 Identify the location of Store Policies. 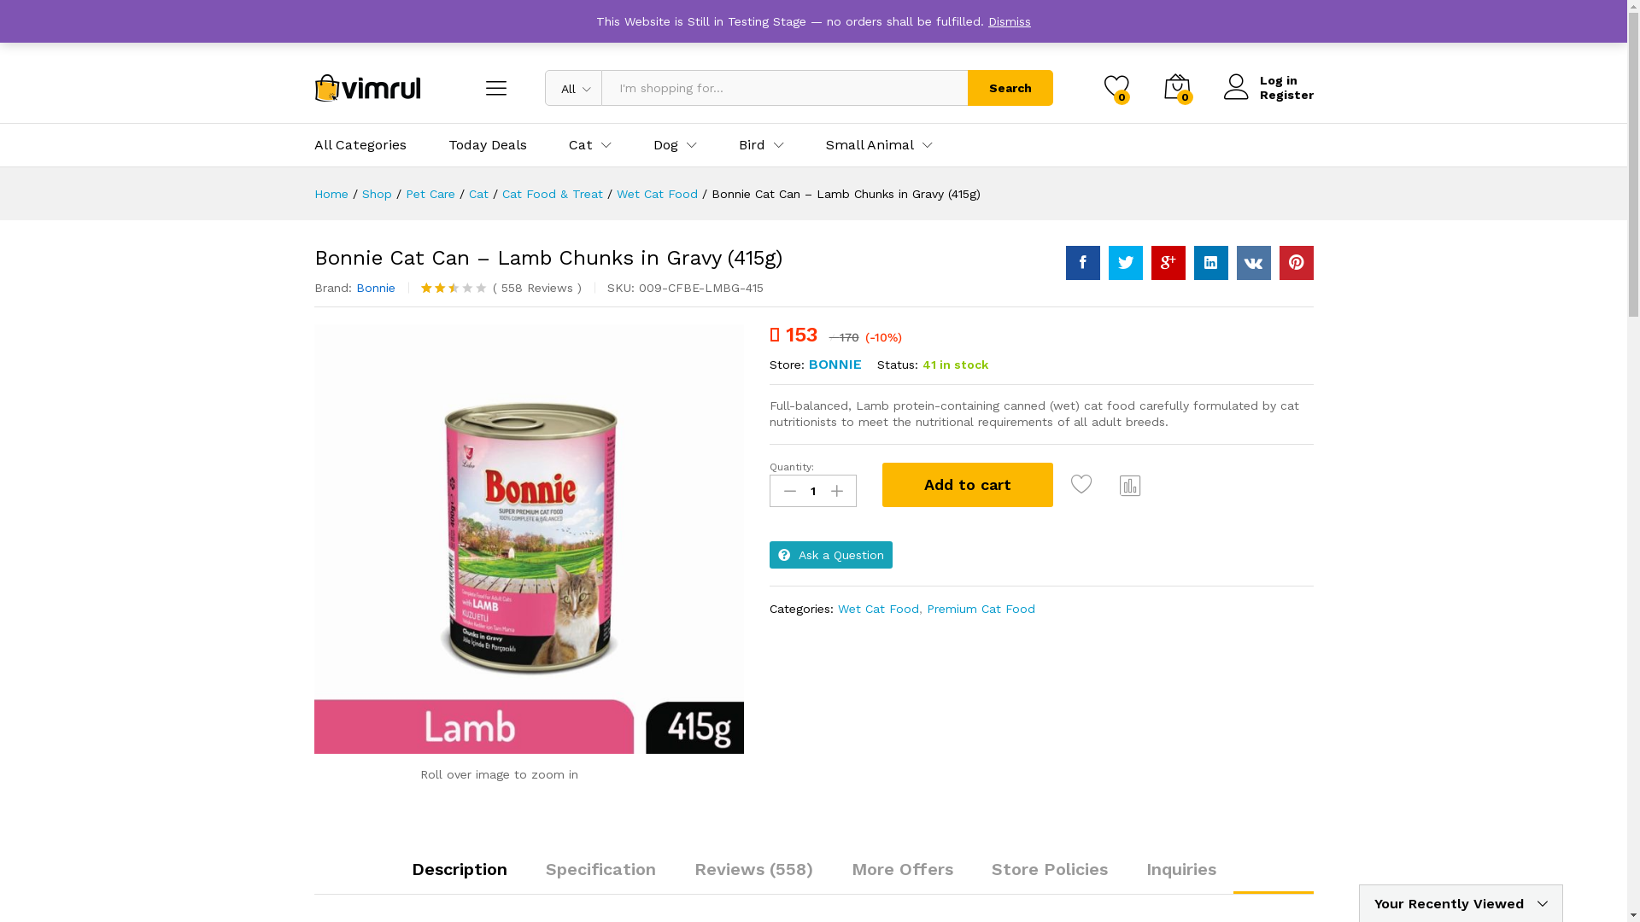
(1049, 869).